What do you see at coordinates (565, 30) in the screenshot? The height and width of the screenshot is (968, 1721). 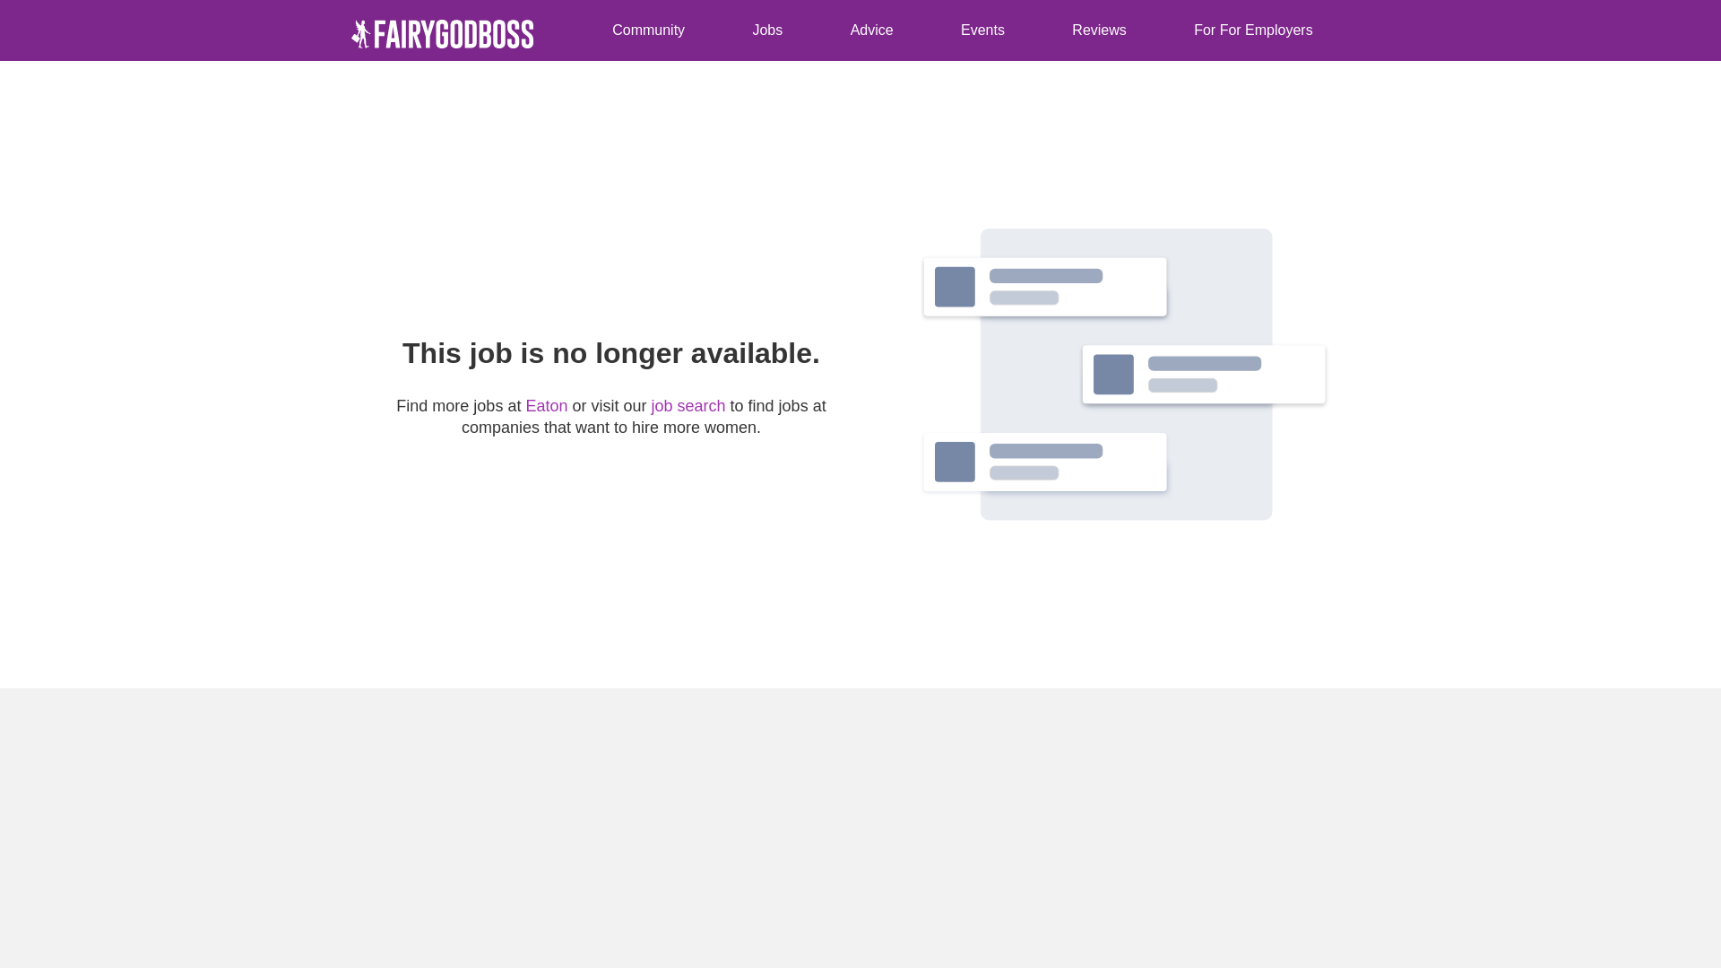 I see `Community` at bounding box center [565, 30].